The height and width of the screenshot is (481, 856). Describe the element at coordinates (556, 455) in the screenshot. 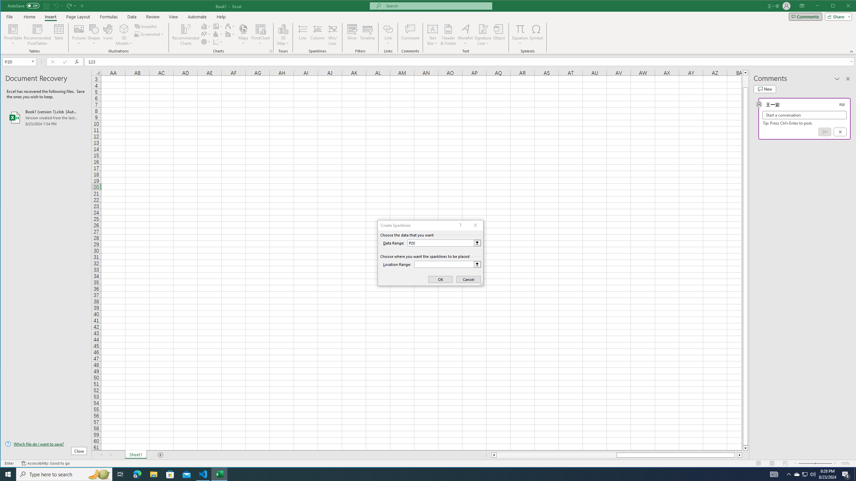

I see `Page left` at that location.